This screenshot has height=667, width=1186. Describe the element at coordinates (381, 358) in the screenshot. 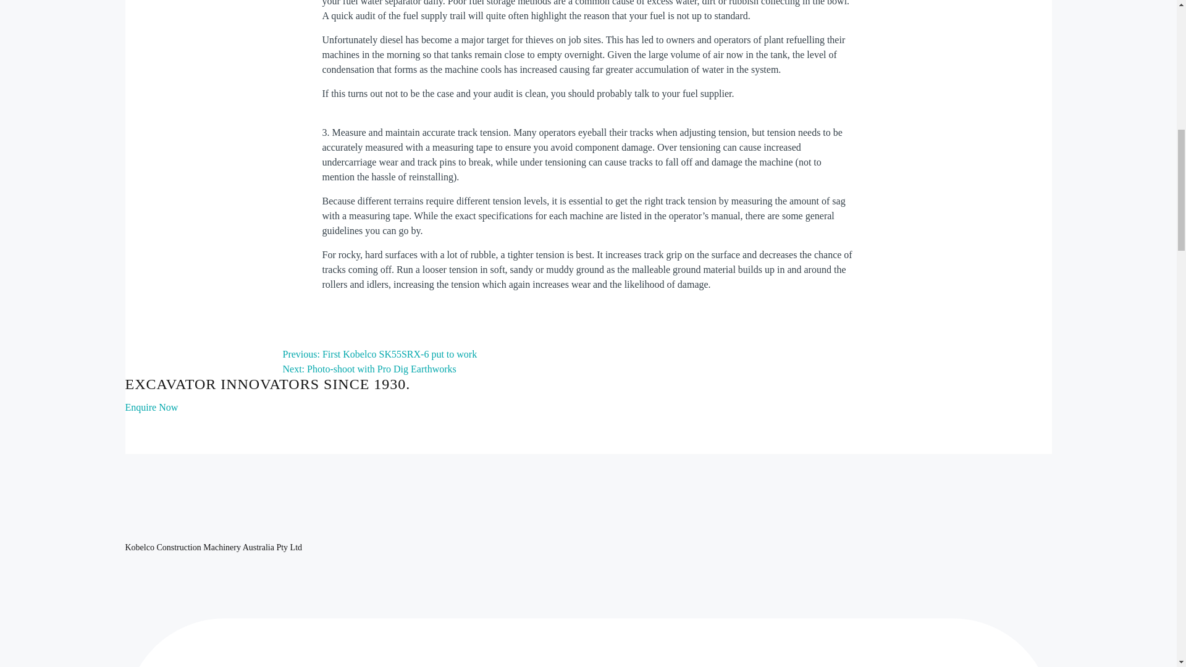

I see `Previous: First Kobelco SK55SRX-6 put to work` at that location.